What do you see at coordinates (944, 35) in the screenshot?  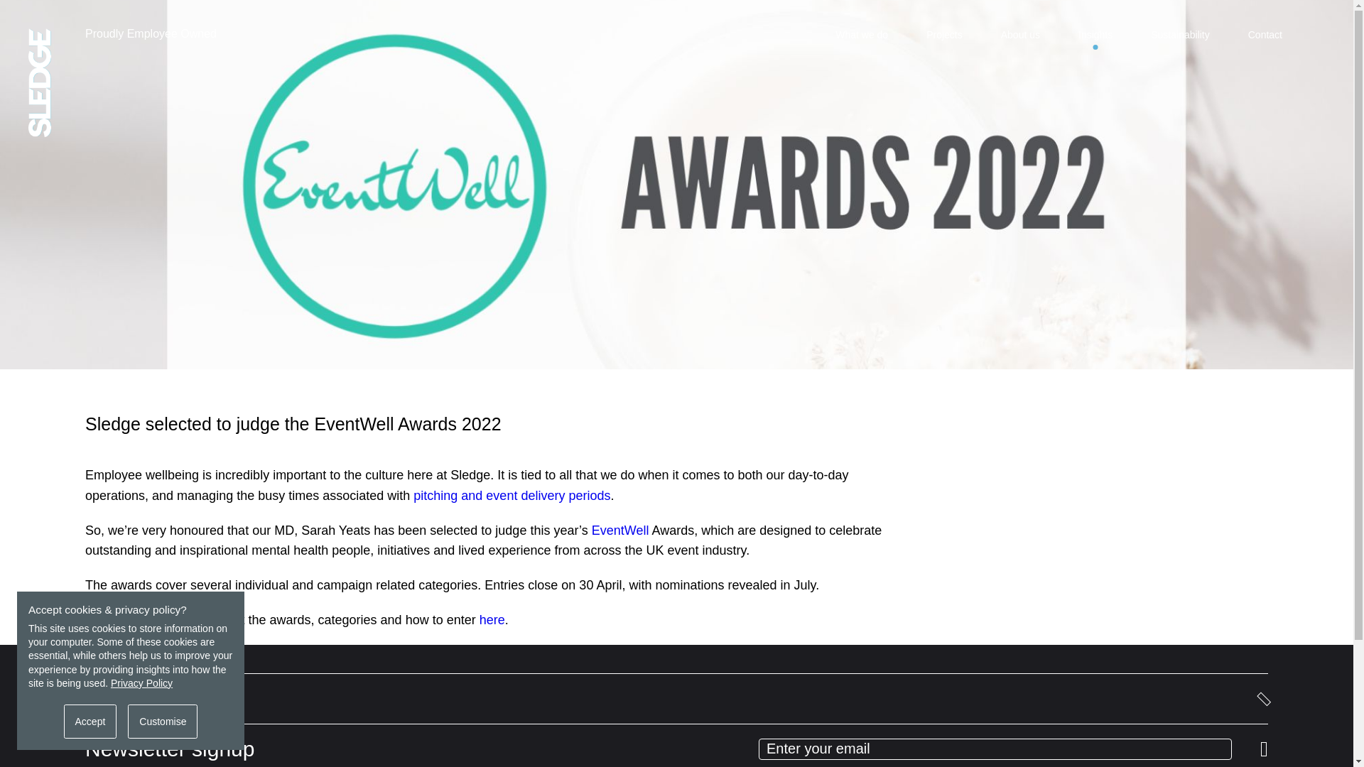 I see `Projects` at bounding box center [944, 35].